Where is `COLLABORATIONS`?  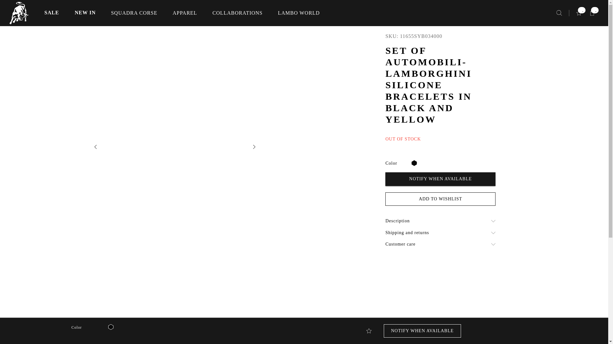 COLLABORATIONS is located at coordinates (237, 13).